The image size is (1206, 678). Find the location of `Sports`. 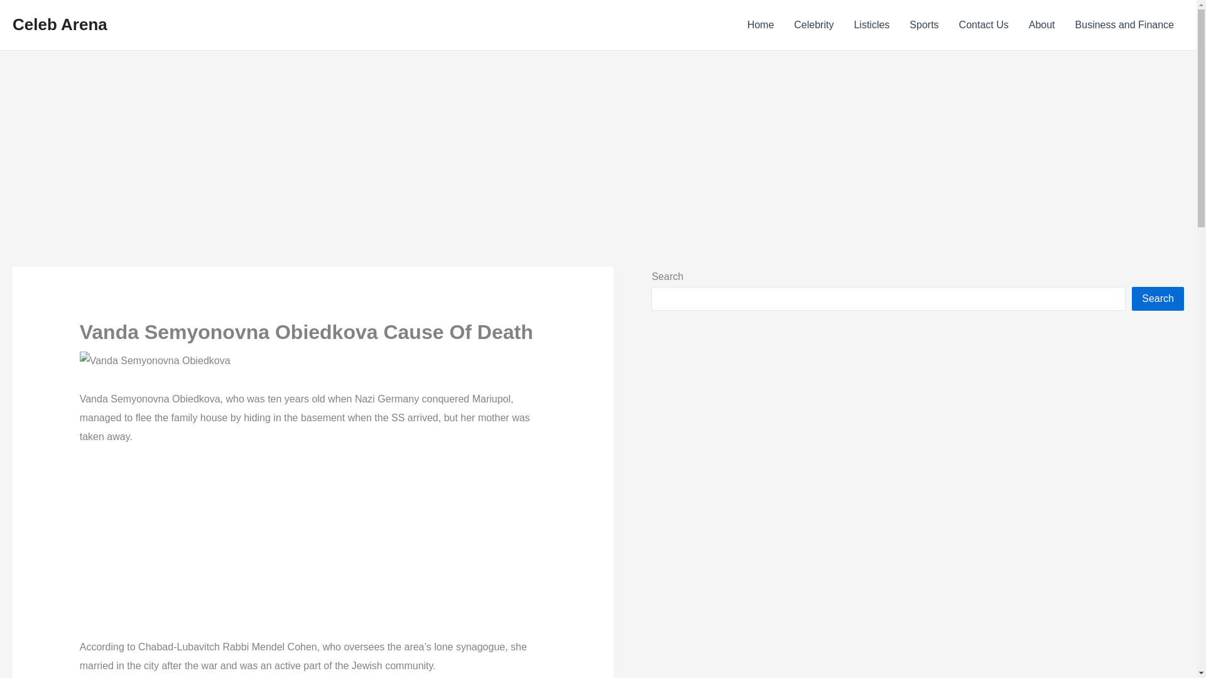

Sports is located at coordinates (923, 25).